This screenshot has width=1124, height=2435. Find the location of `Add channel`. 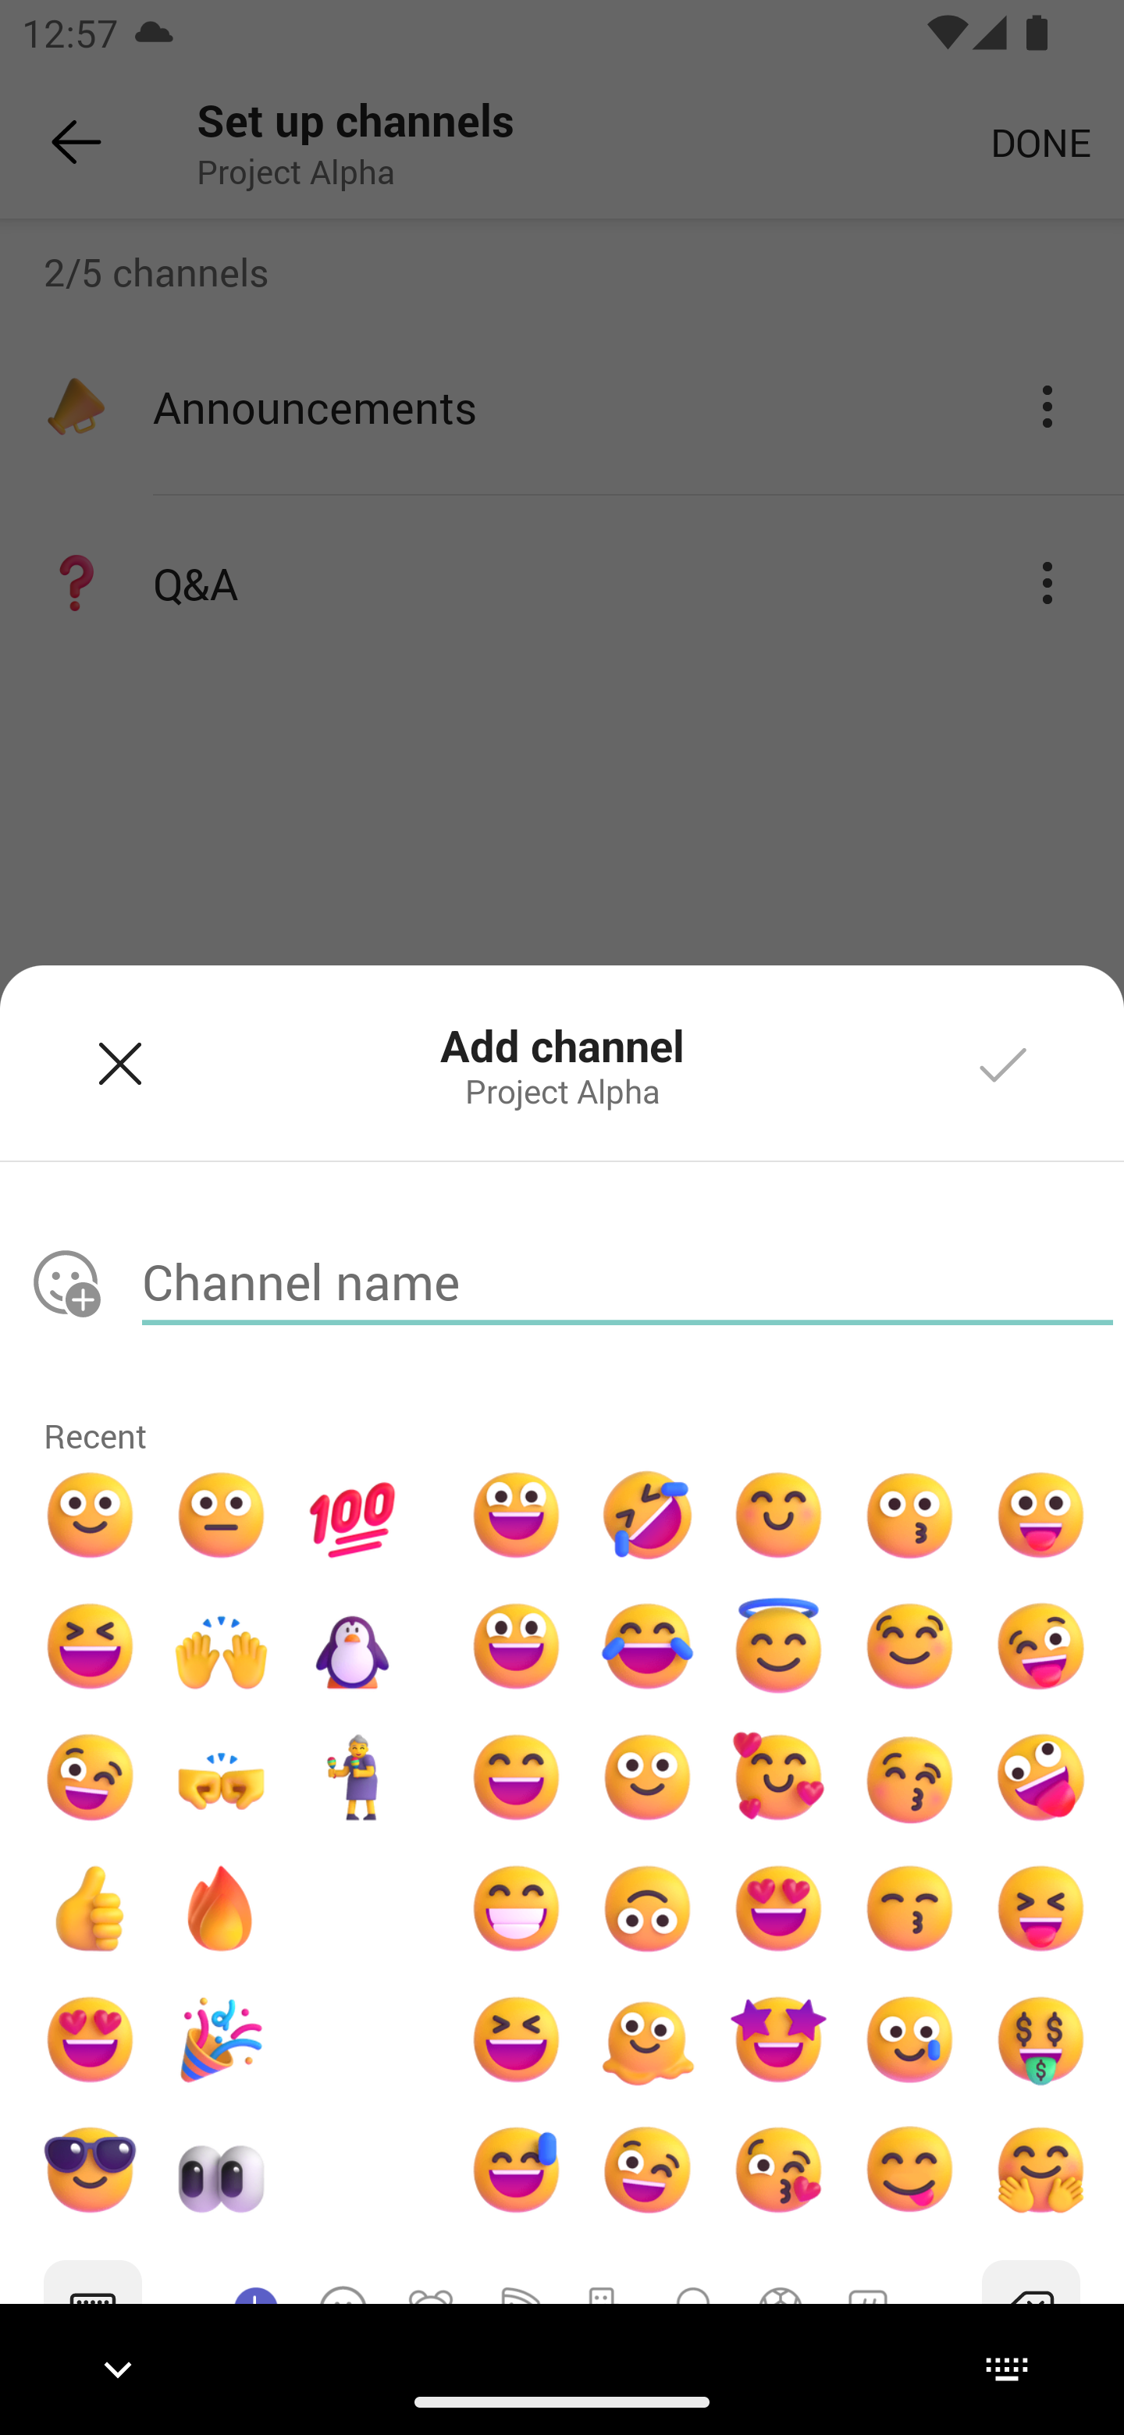

Add channel is located at coordinates (1004, 1063).